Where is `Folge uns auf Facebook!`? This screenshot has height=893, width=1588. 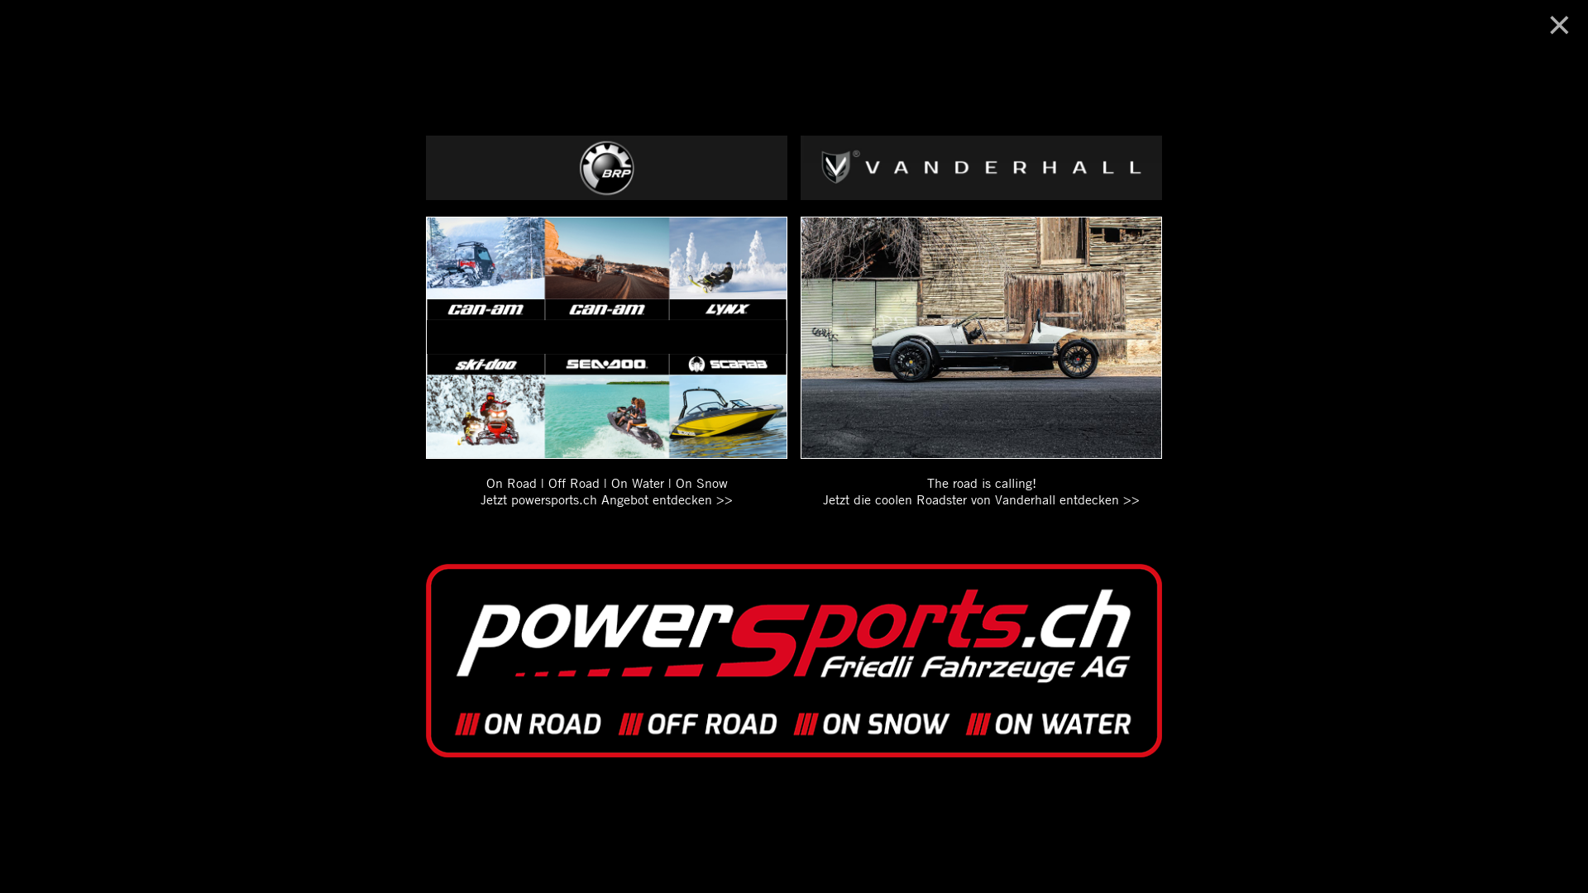 Folge uns auf Facebook! is located at coordinates (772, 526).